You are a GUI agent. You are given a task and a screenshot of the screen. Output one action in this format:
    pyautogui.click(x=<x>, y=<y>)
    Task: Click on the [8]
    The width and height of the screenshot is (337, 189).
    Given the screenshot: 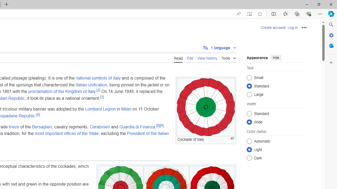 What is the action you would take?
    pyautogui.click(x=158, y=125)
    